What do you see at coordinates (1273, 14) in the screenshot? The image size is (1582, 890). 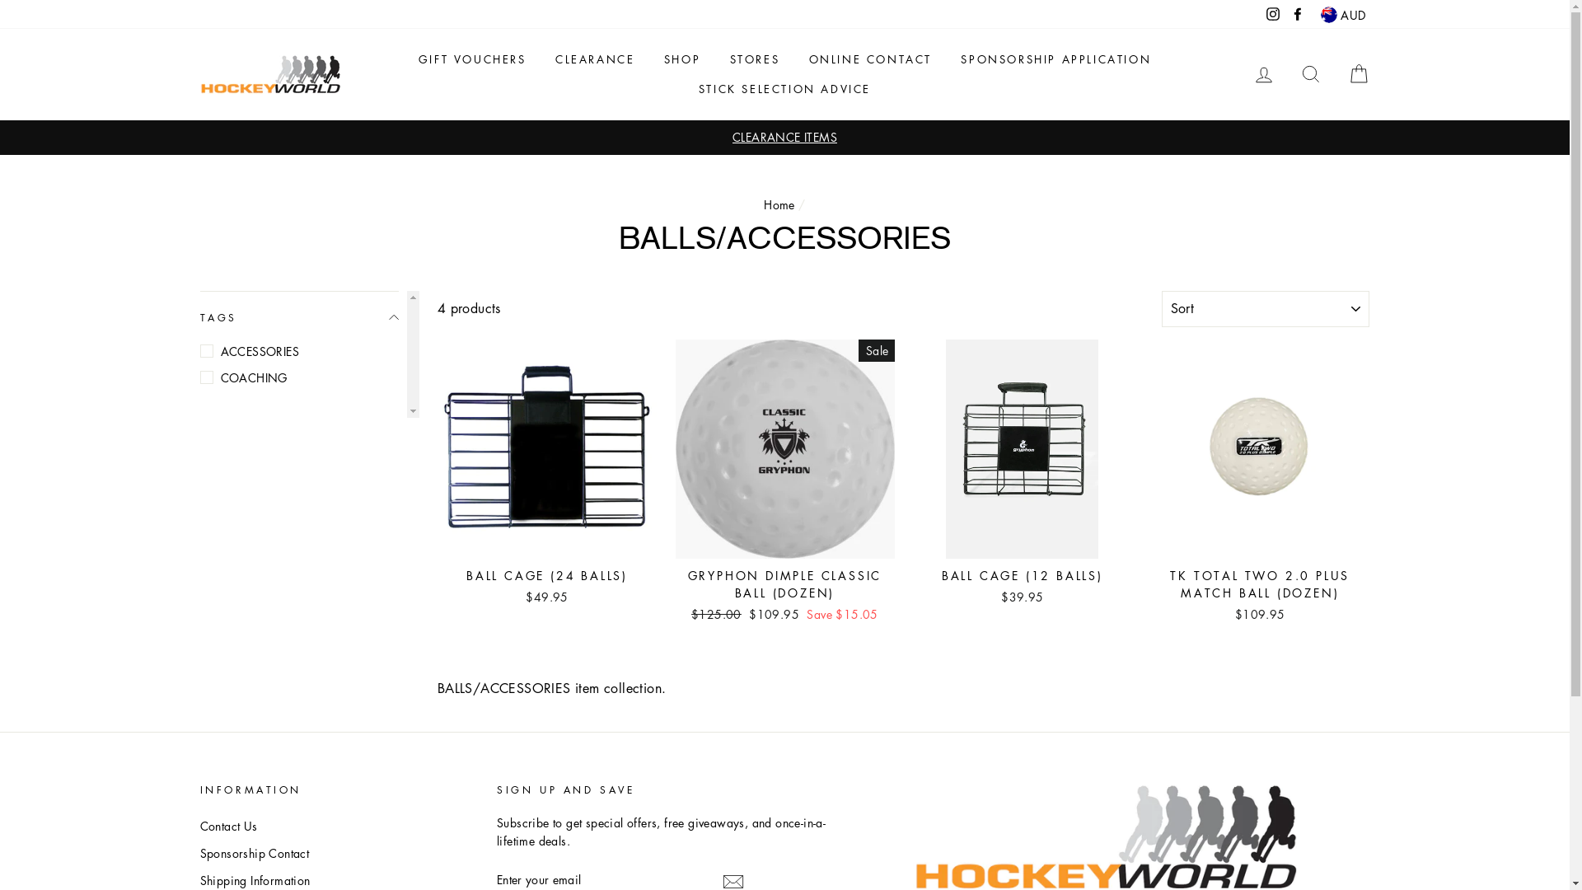 I see `Instagram` at bounding box center [1273, 14].